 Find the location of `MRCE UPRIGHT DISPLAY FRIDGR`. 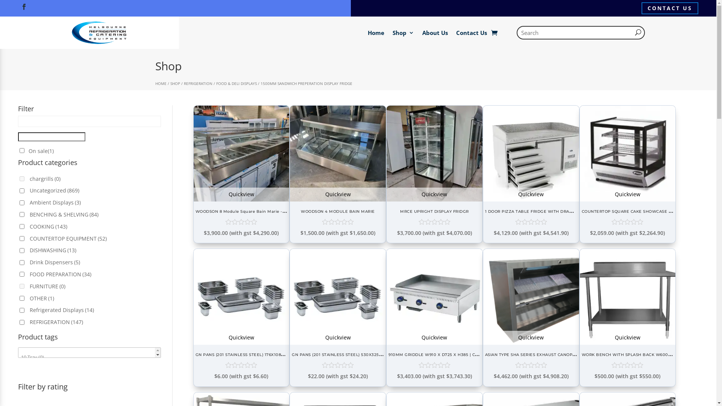

MRCE UPRIGHT DISPLAY FRIDGR is located at coordinates (435, 211).